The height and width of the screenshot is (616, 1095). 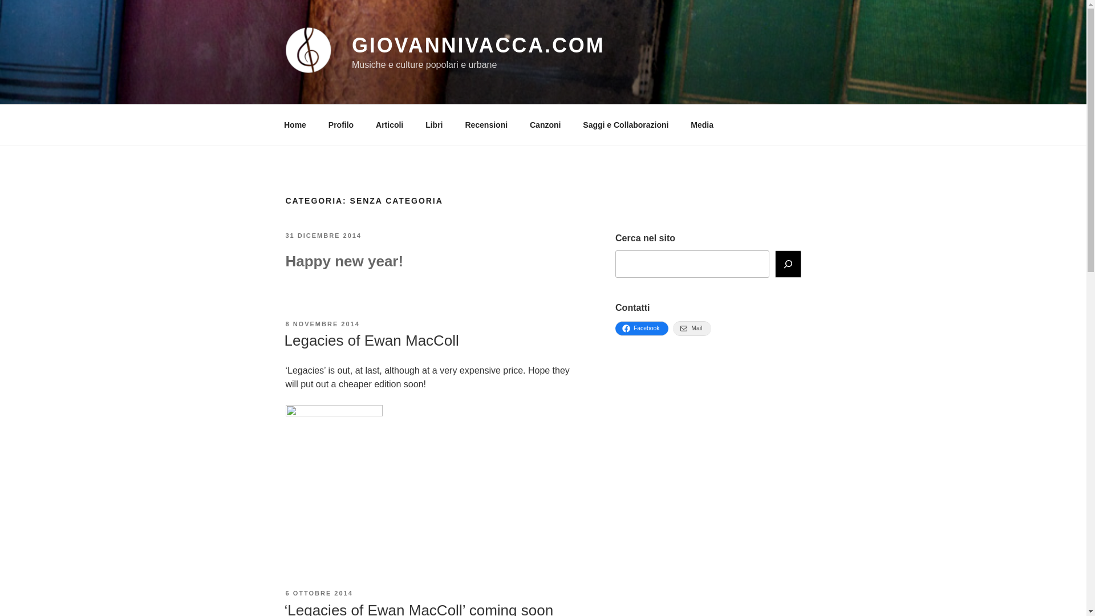 I want to click on Media, so click(x=703, y=124).